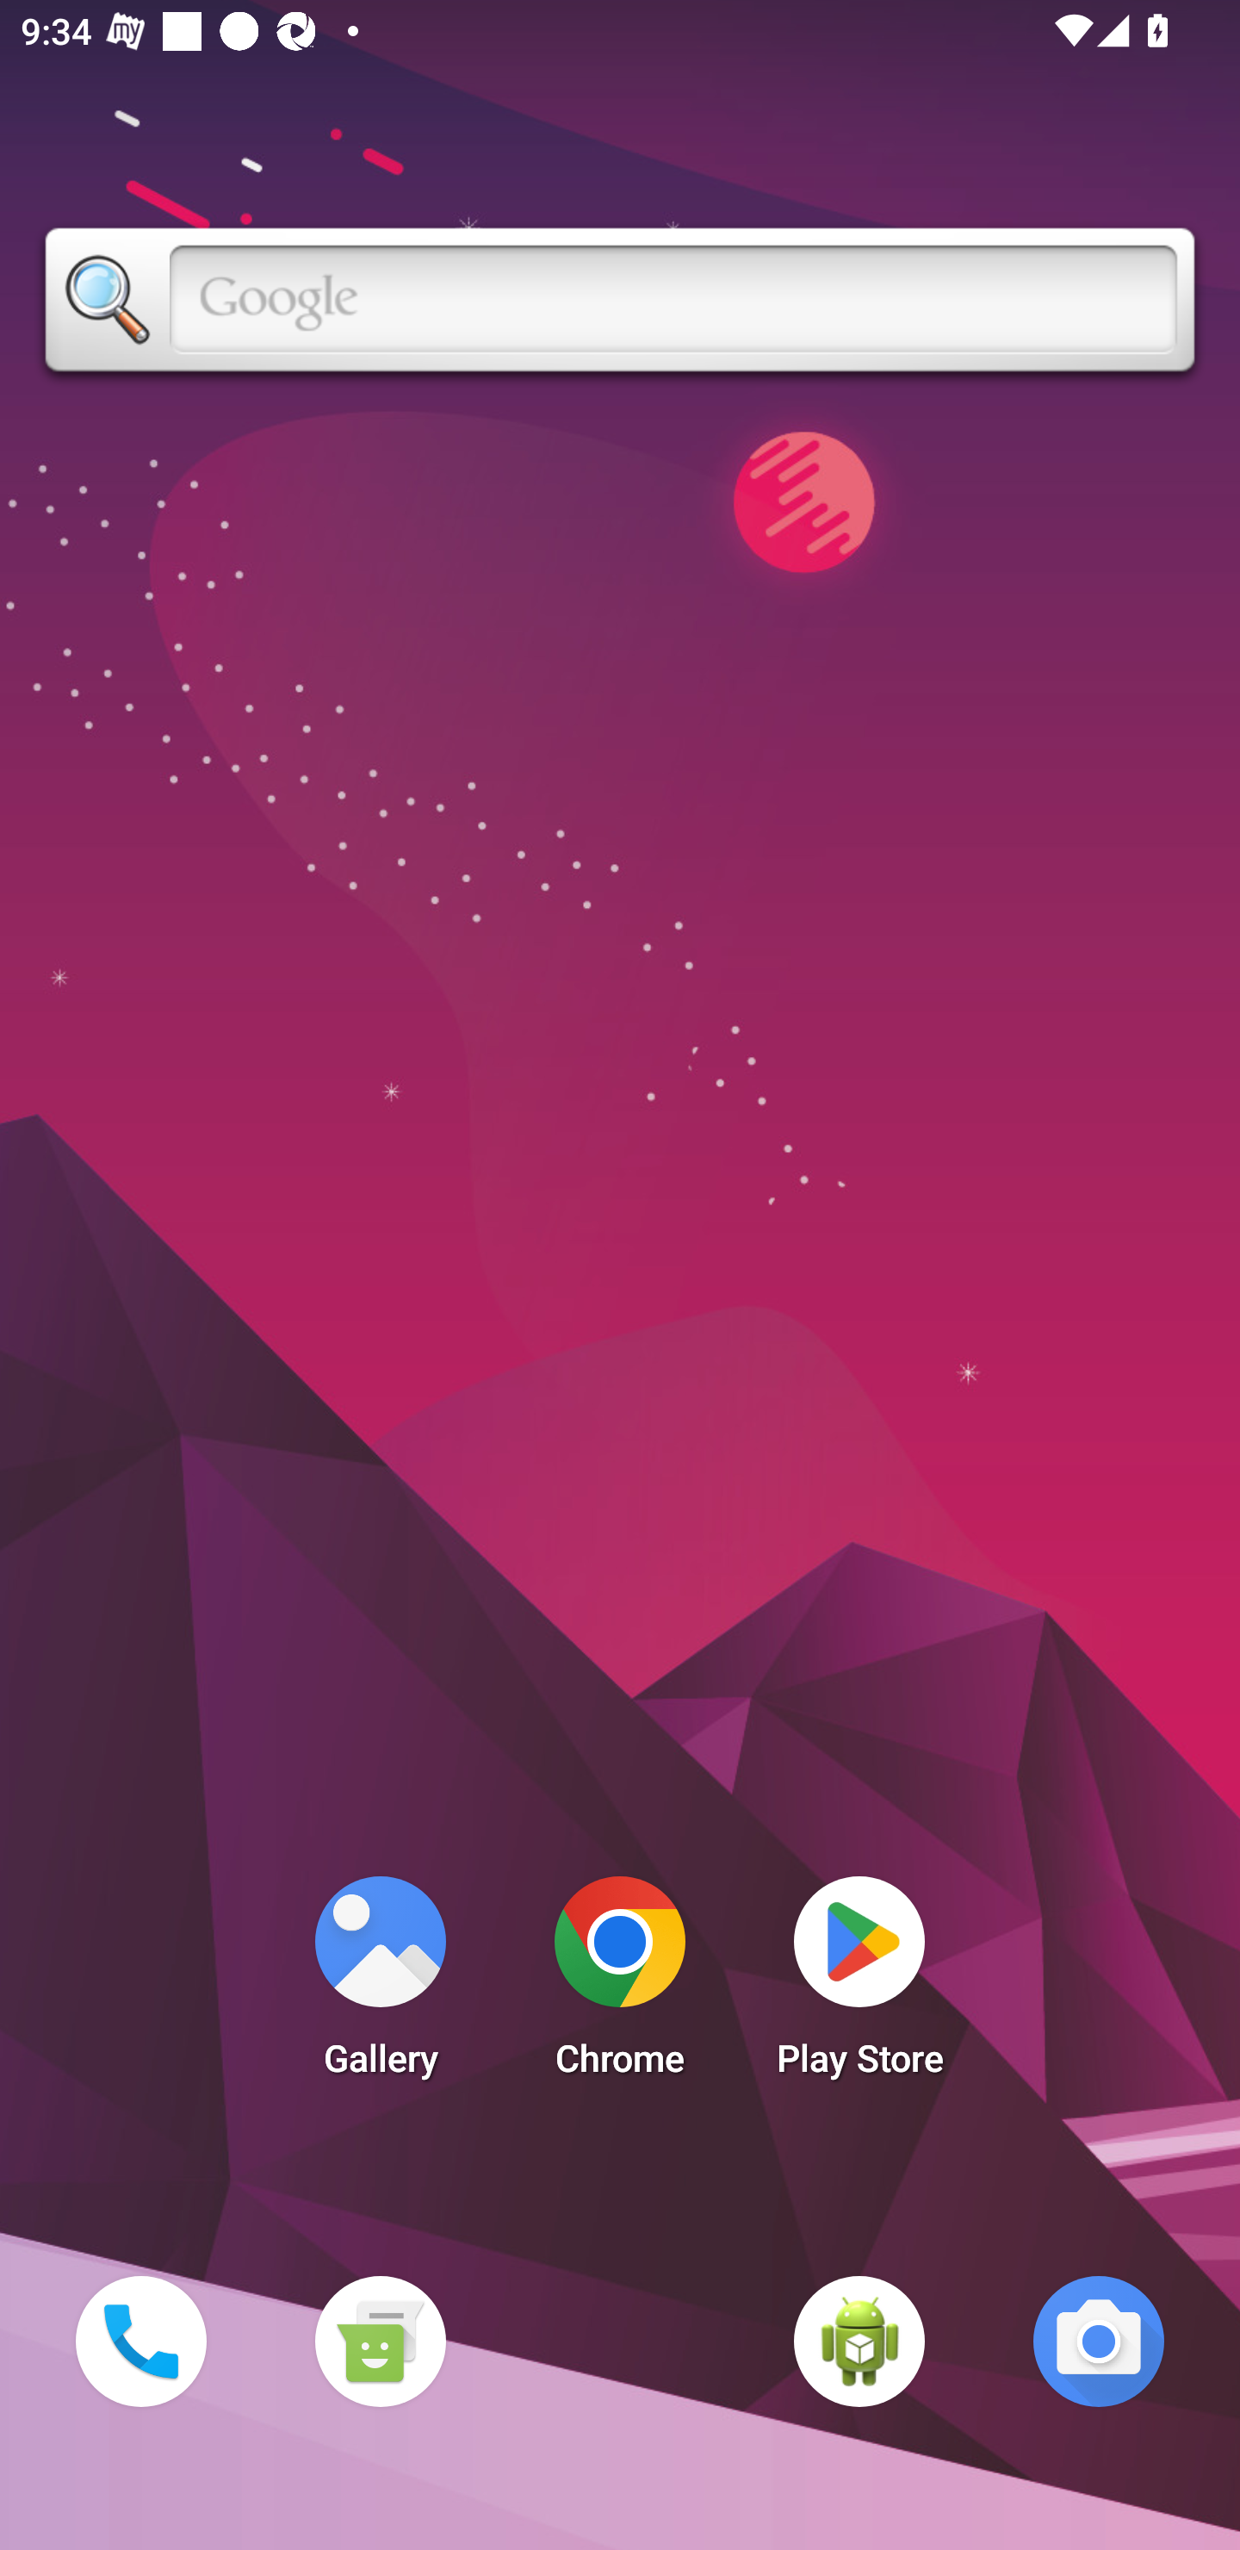  Describe the element at coordinates (859, 2341) in the screenshot. I see `WebView Browser Tester` at that location.